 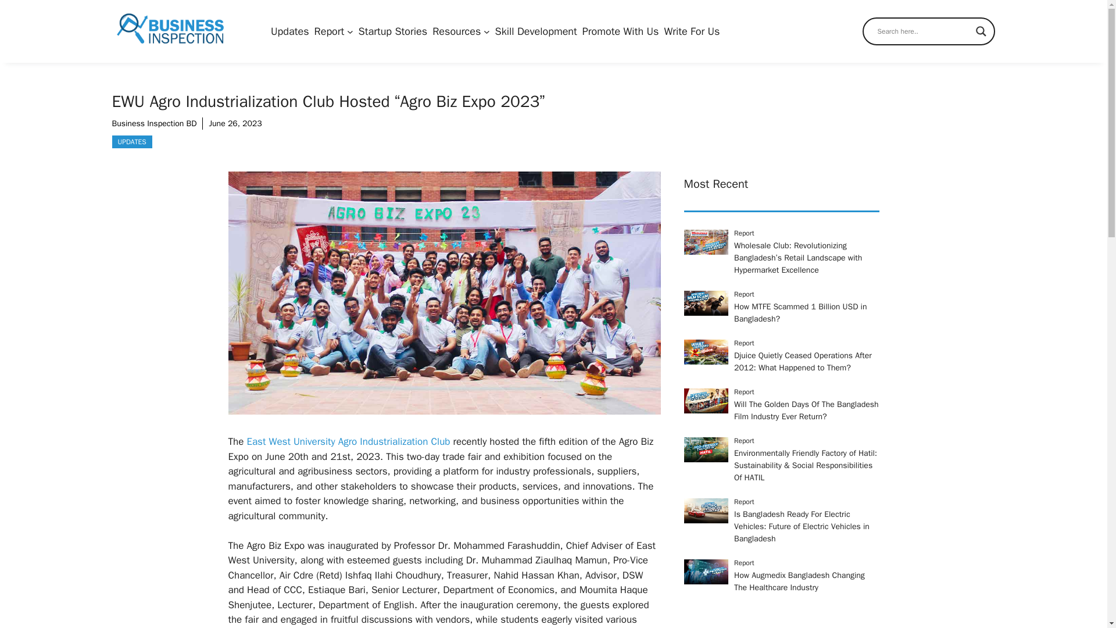 I want to click on Updates, so click(x=289, y=30).